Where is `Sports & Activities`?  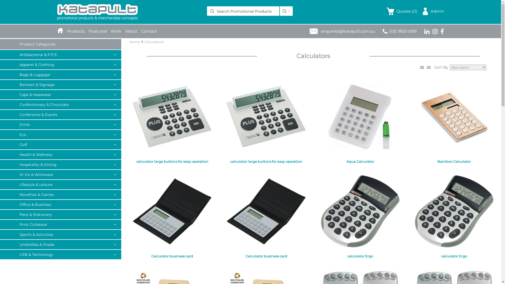 Sports & Activities is located at coordinates (60, 235).